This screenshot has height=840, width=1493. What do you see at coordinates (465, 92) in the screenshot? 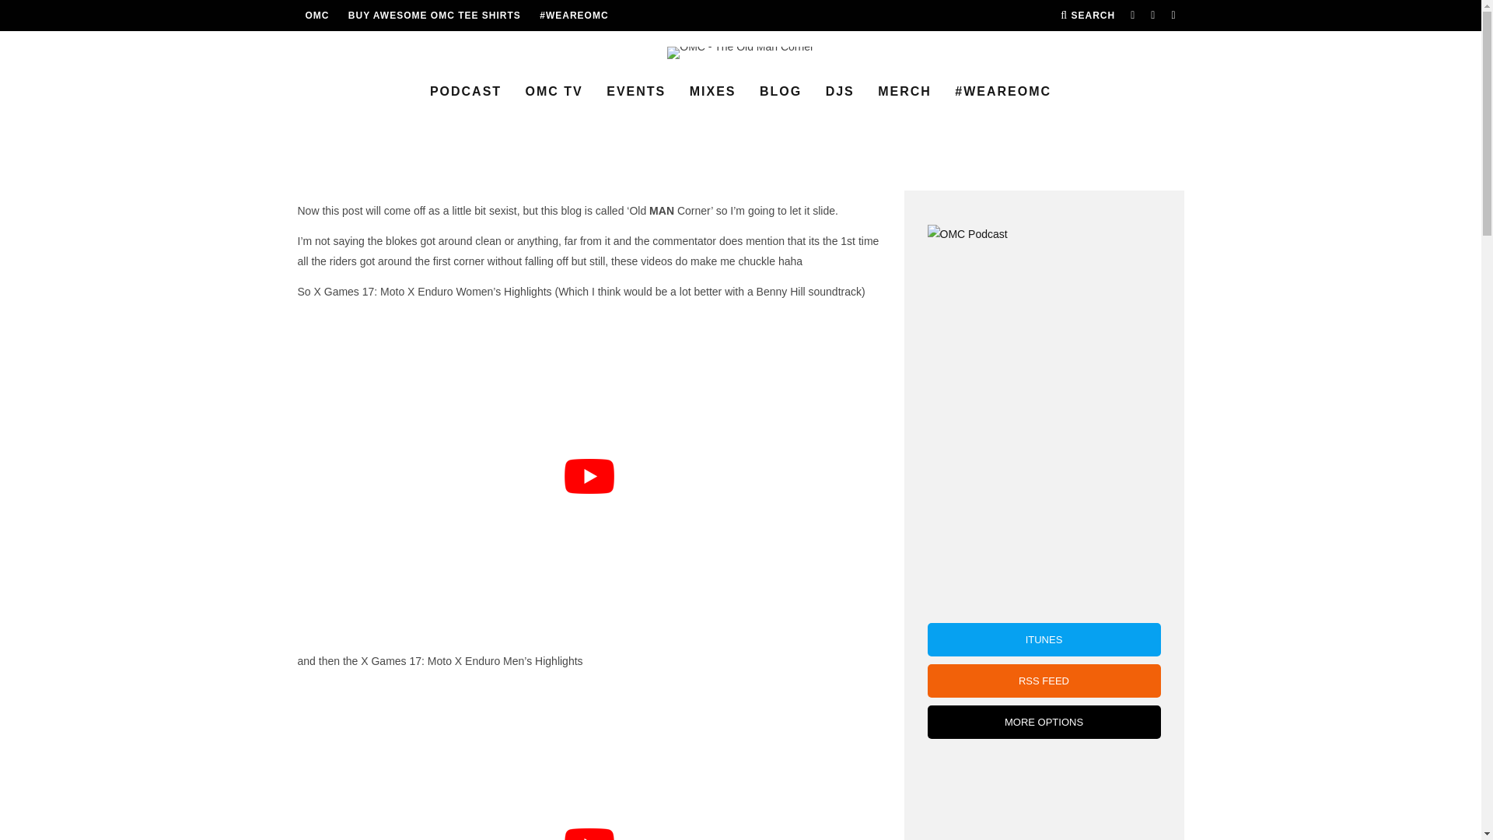
I see `PODCAST` at bounding box center [465, 92].